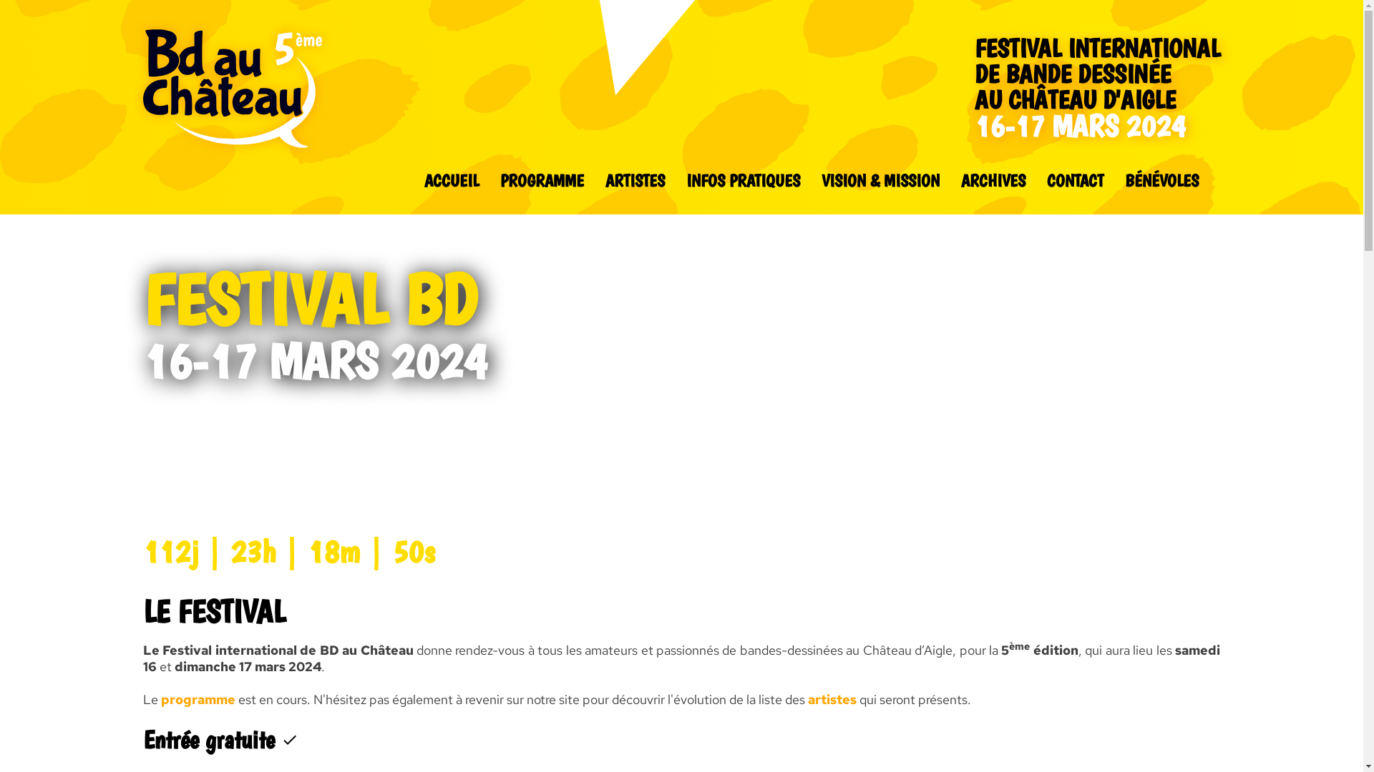 This screenshot has width=1374, height=772. I want to click on PROGRAMME, so click(542, 180).